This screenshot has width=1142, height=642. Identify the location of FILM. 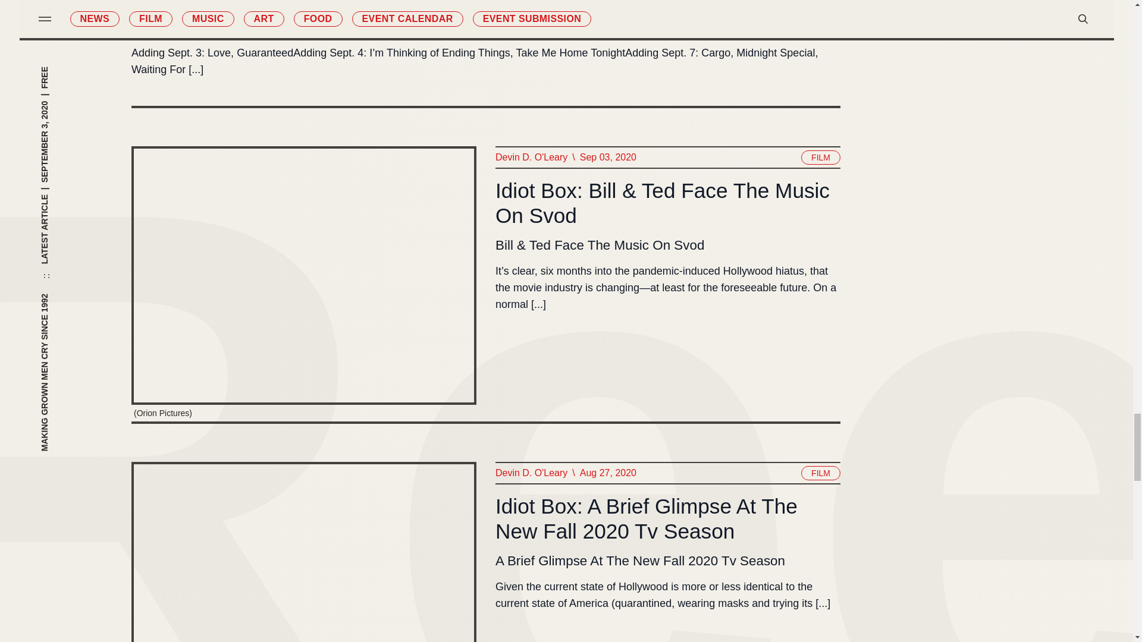
(821, 473).